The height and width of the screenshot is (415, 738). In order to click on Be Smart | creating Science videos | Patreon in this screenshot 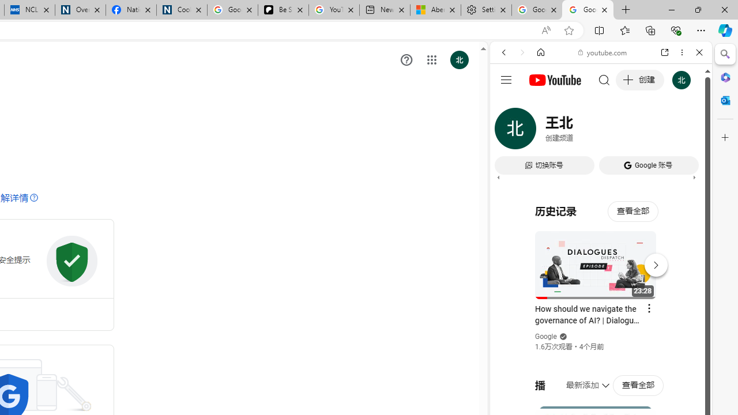, I will do `click(284, 10)`.